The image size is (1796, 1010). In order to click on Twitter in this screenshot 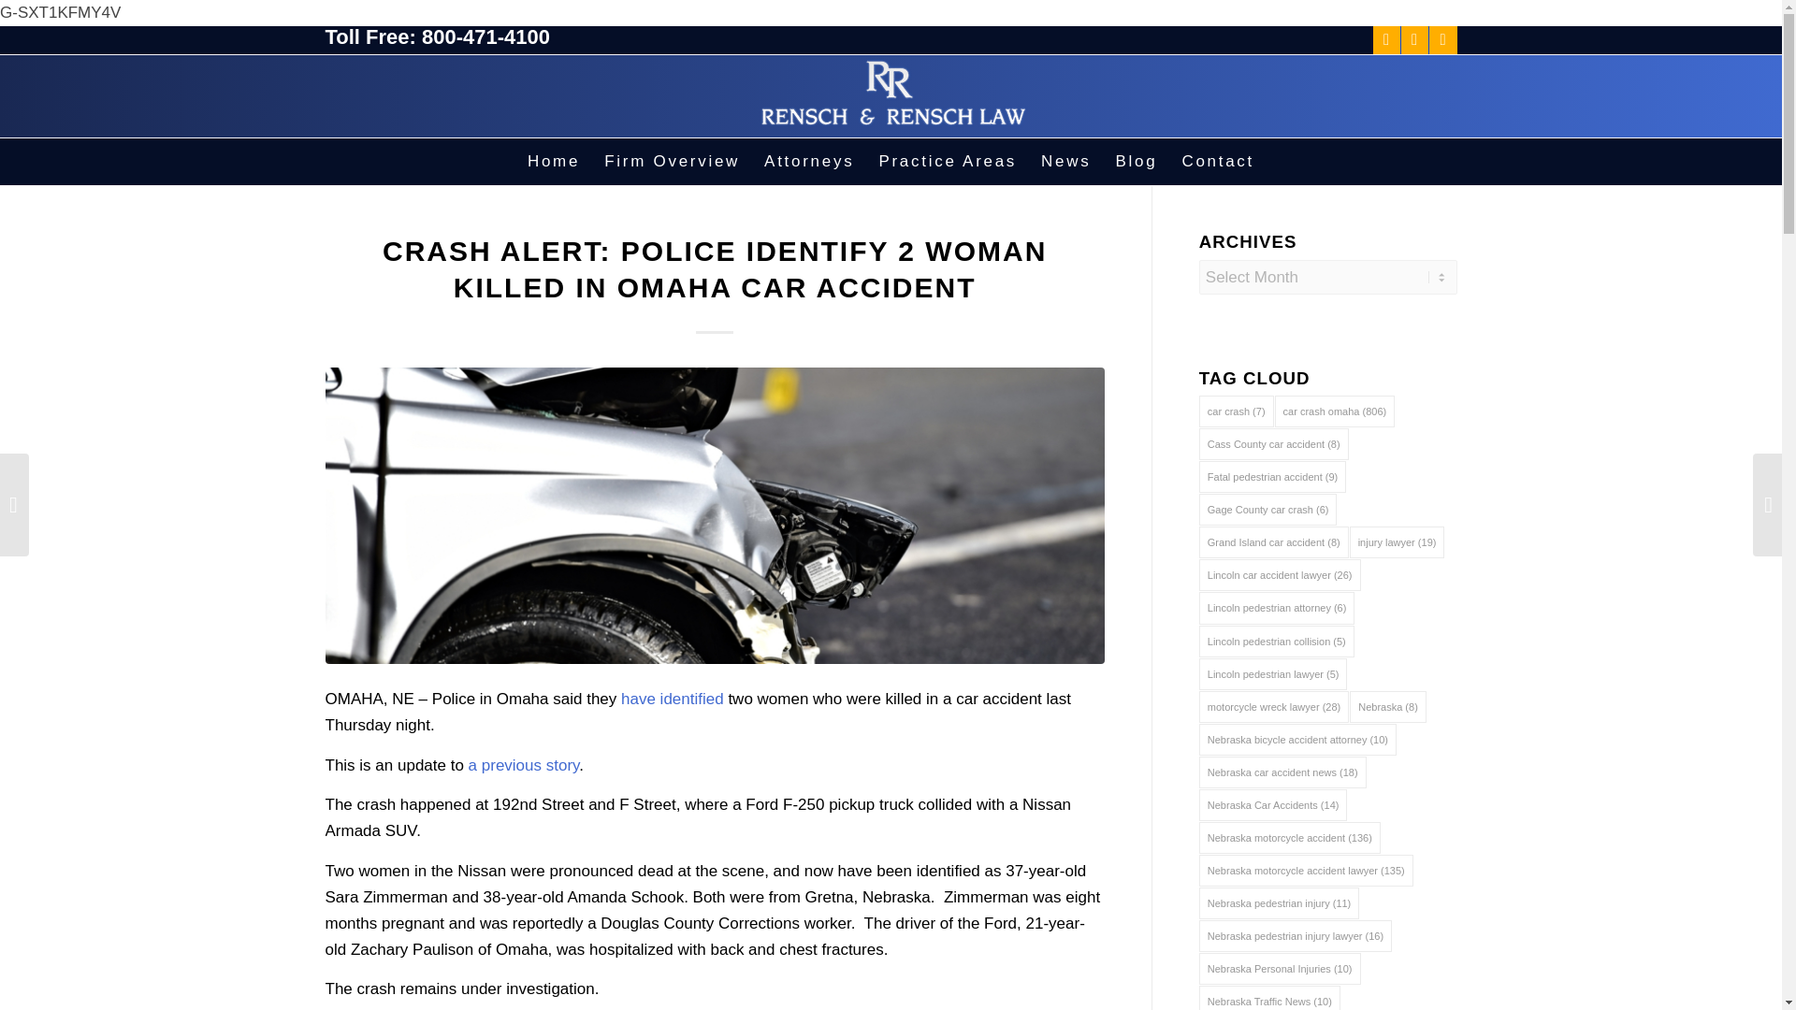, I will do `click(1414, 40)`.